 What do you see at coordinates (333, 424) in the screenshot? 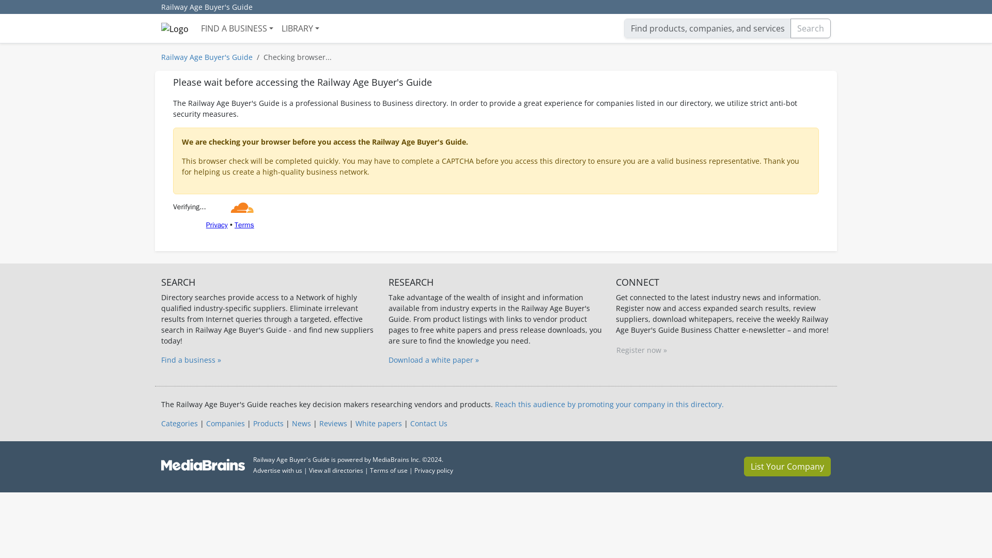
I see `Reviews` at bounding box center [333, 424].